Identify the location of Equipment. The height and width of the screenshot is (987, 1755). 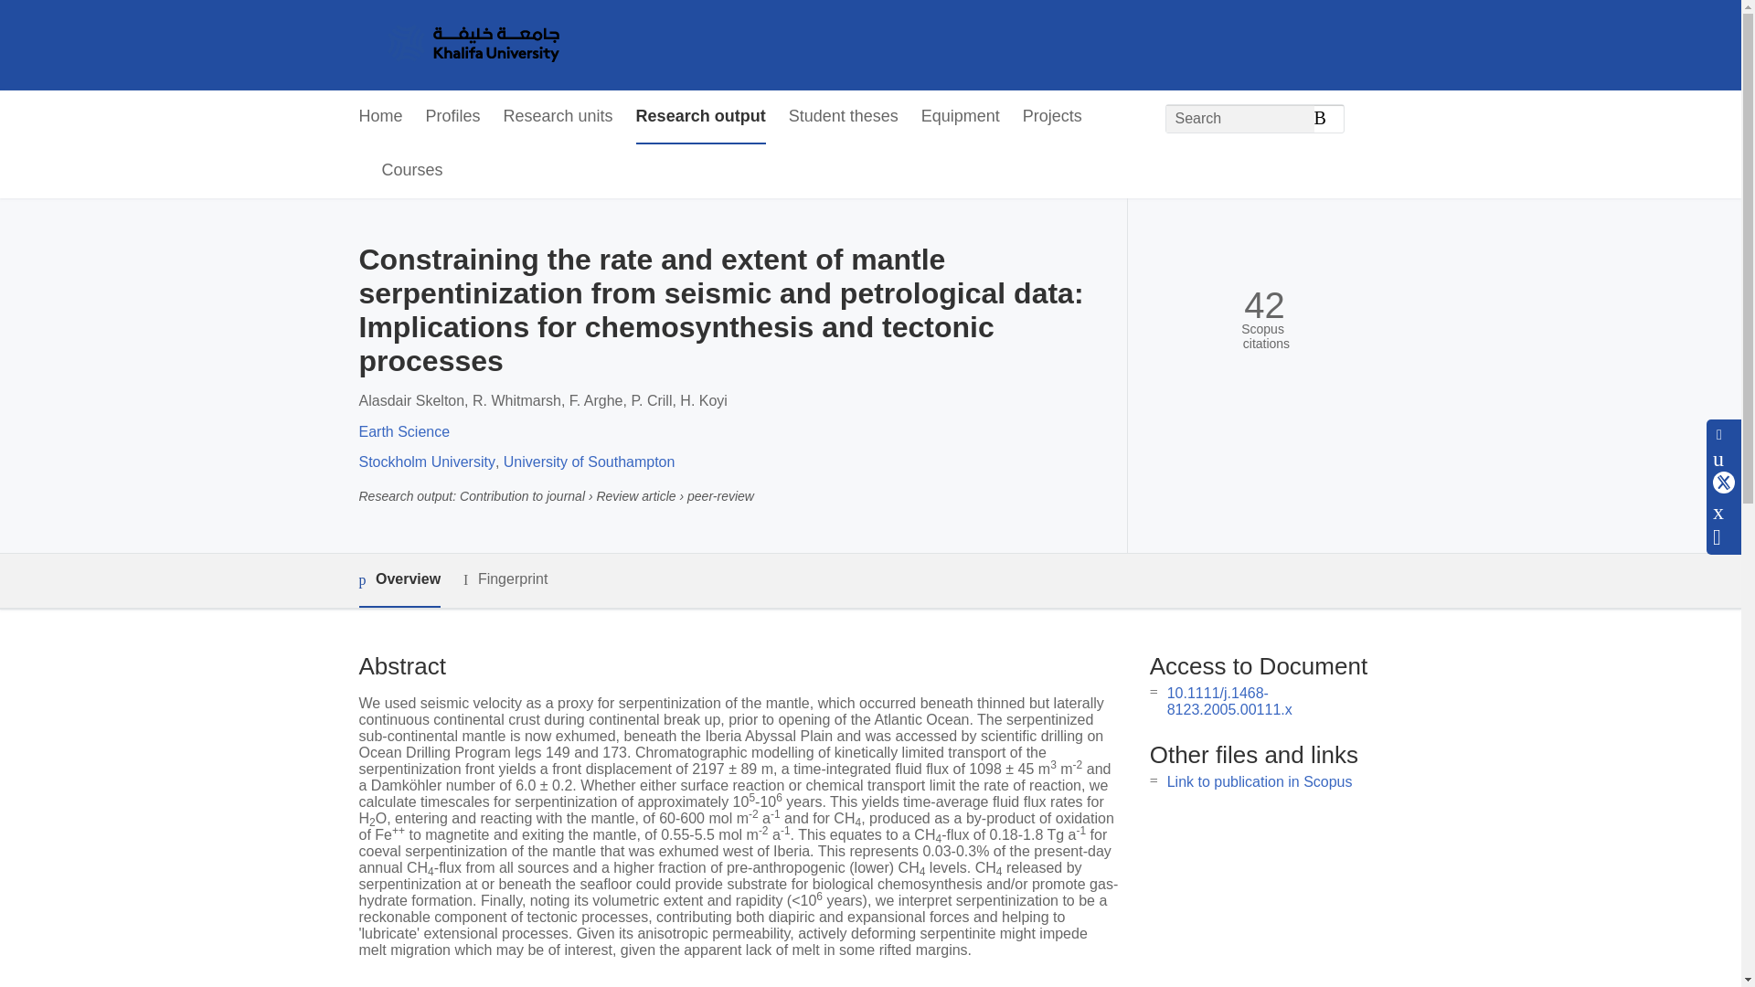
(961, 117).